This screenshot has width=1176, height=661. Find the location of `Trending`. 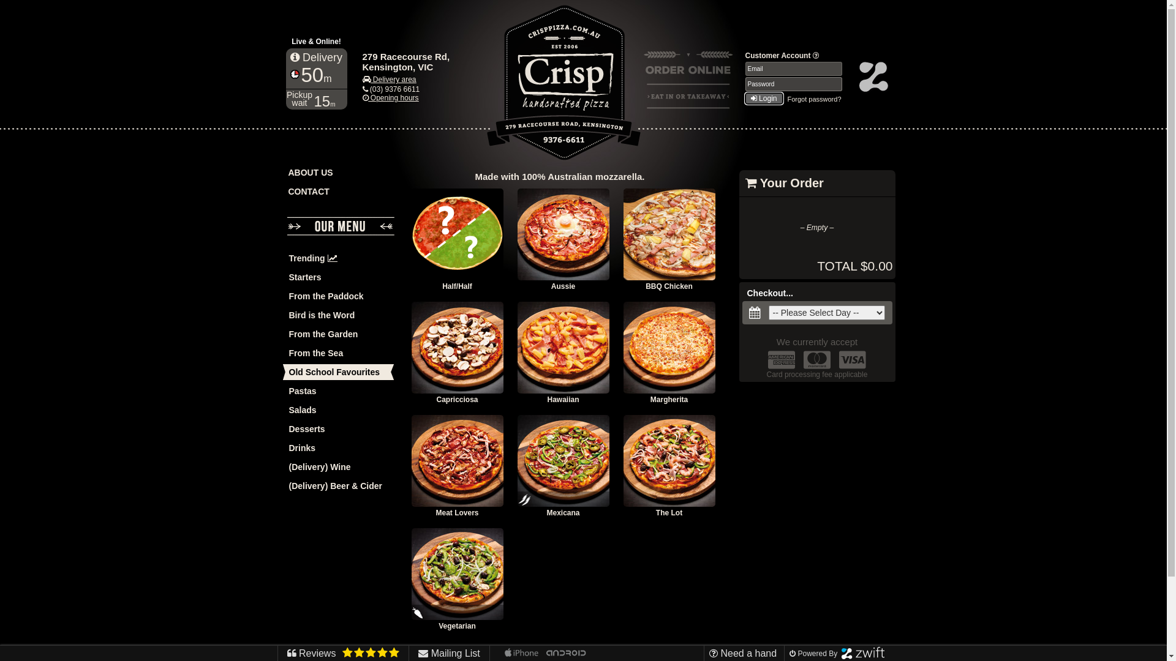

Trending is located at coordinates (339, 260).